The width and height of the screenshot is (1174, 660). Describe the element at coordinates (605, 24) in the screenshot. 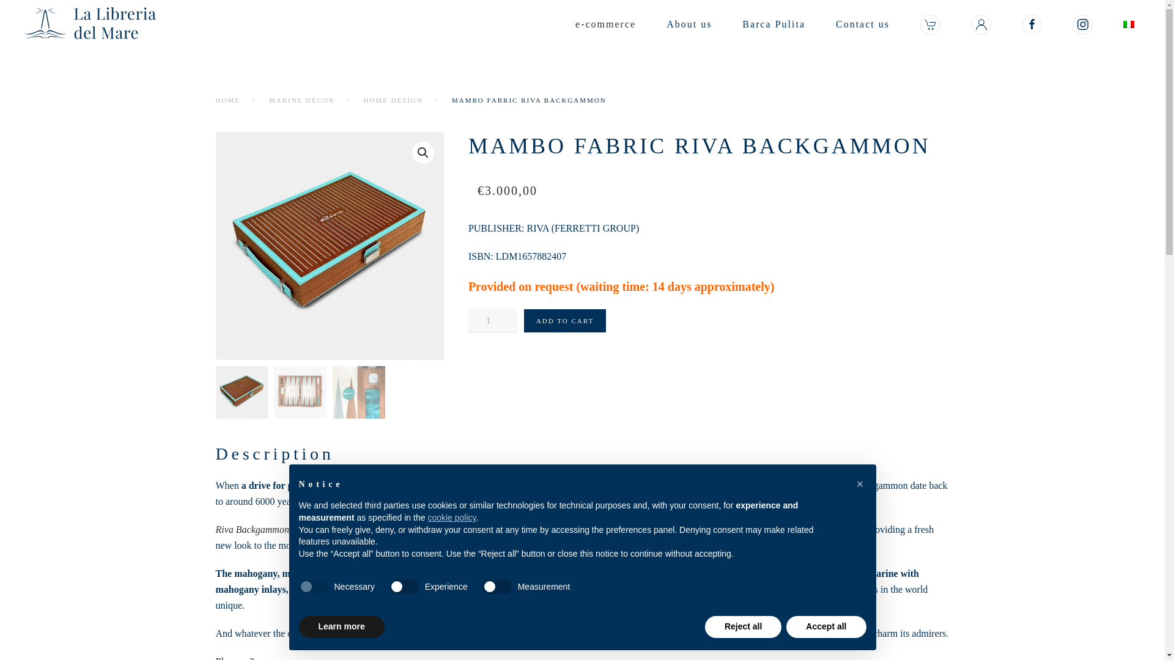

I see `e-commerce` at that location.